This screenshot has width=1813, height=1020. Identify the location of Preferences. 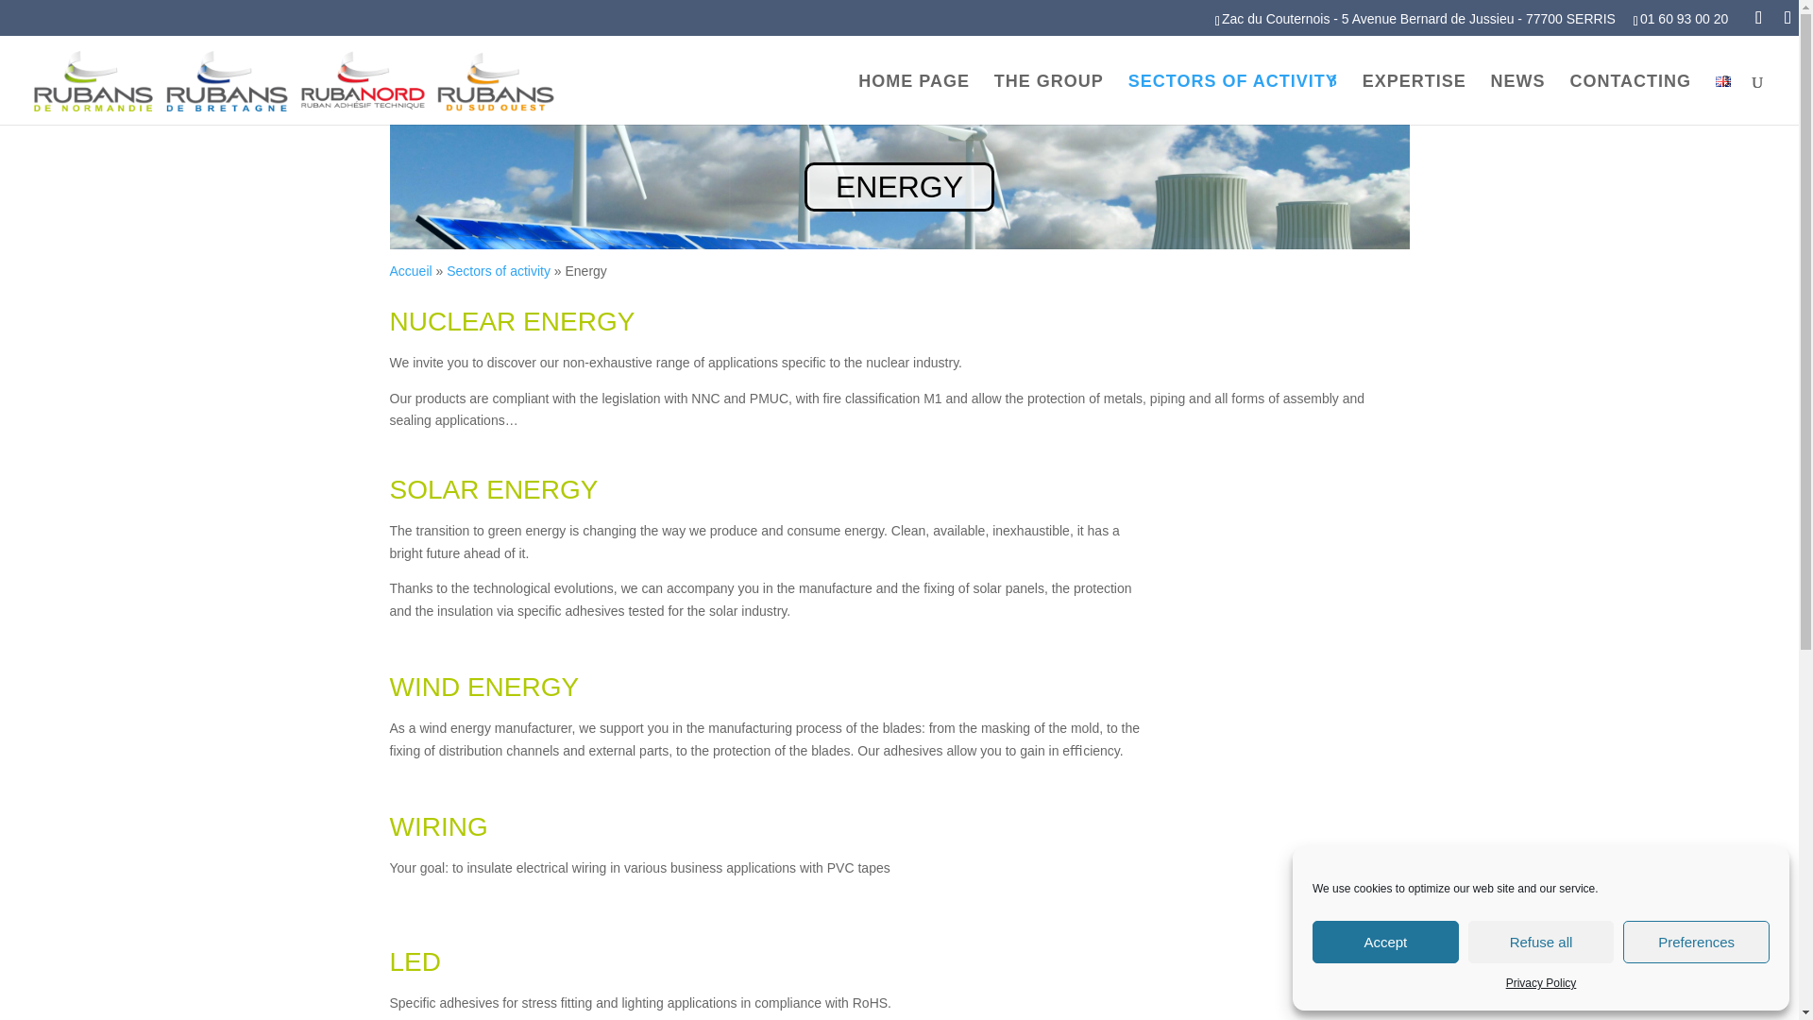
(1696, 942).